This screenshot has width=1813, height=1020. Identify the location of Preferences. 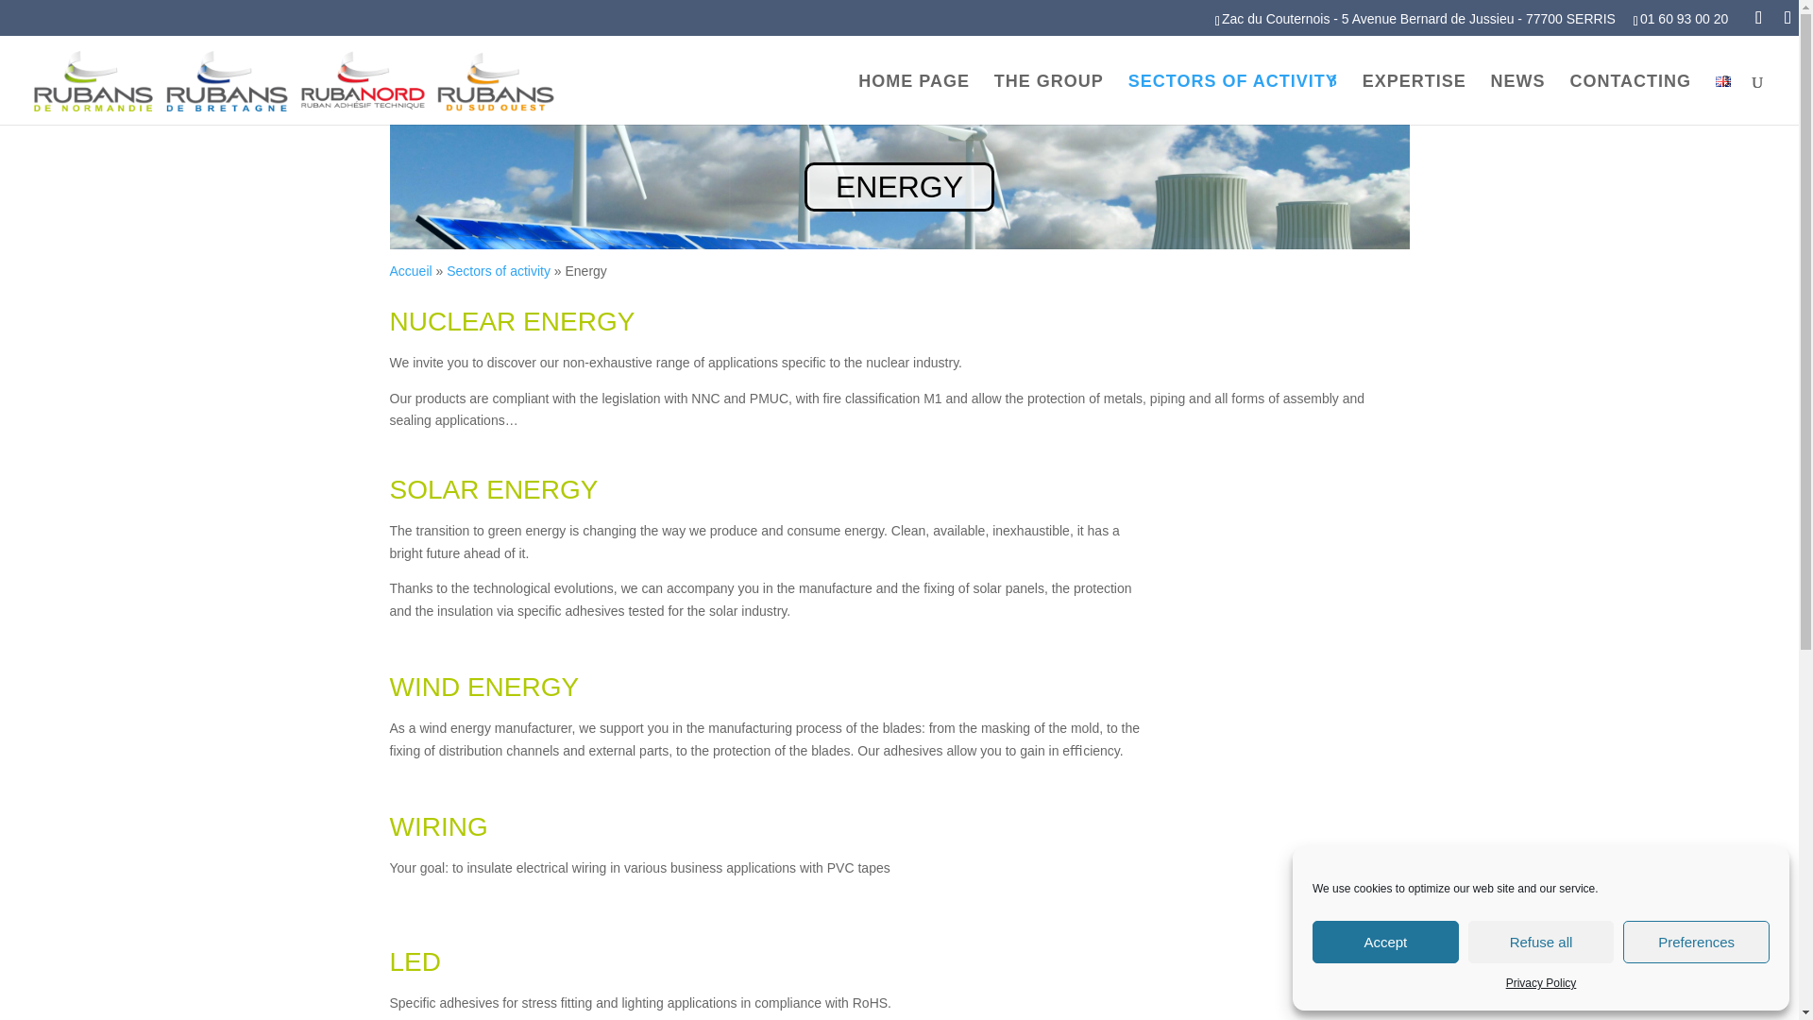
(1696, 942).